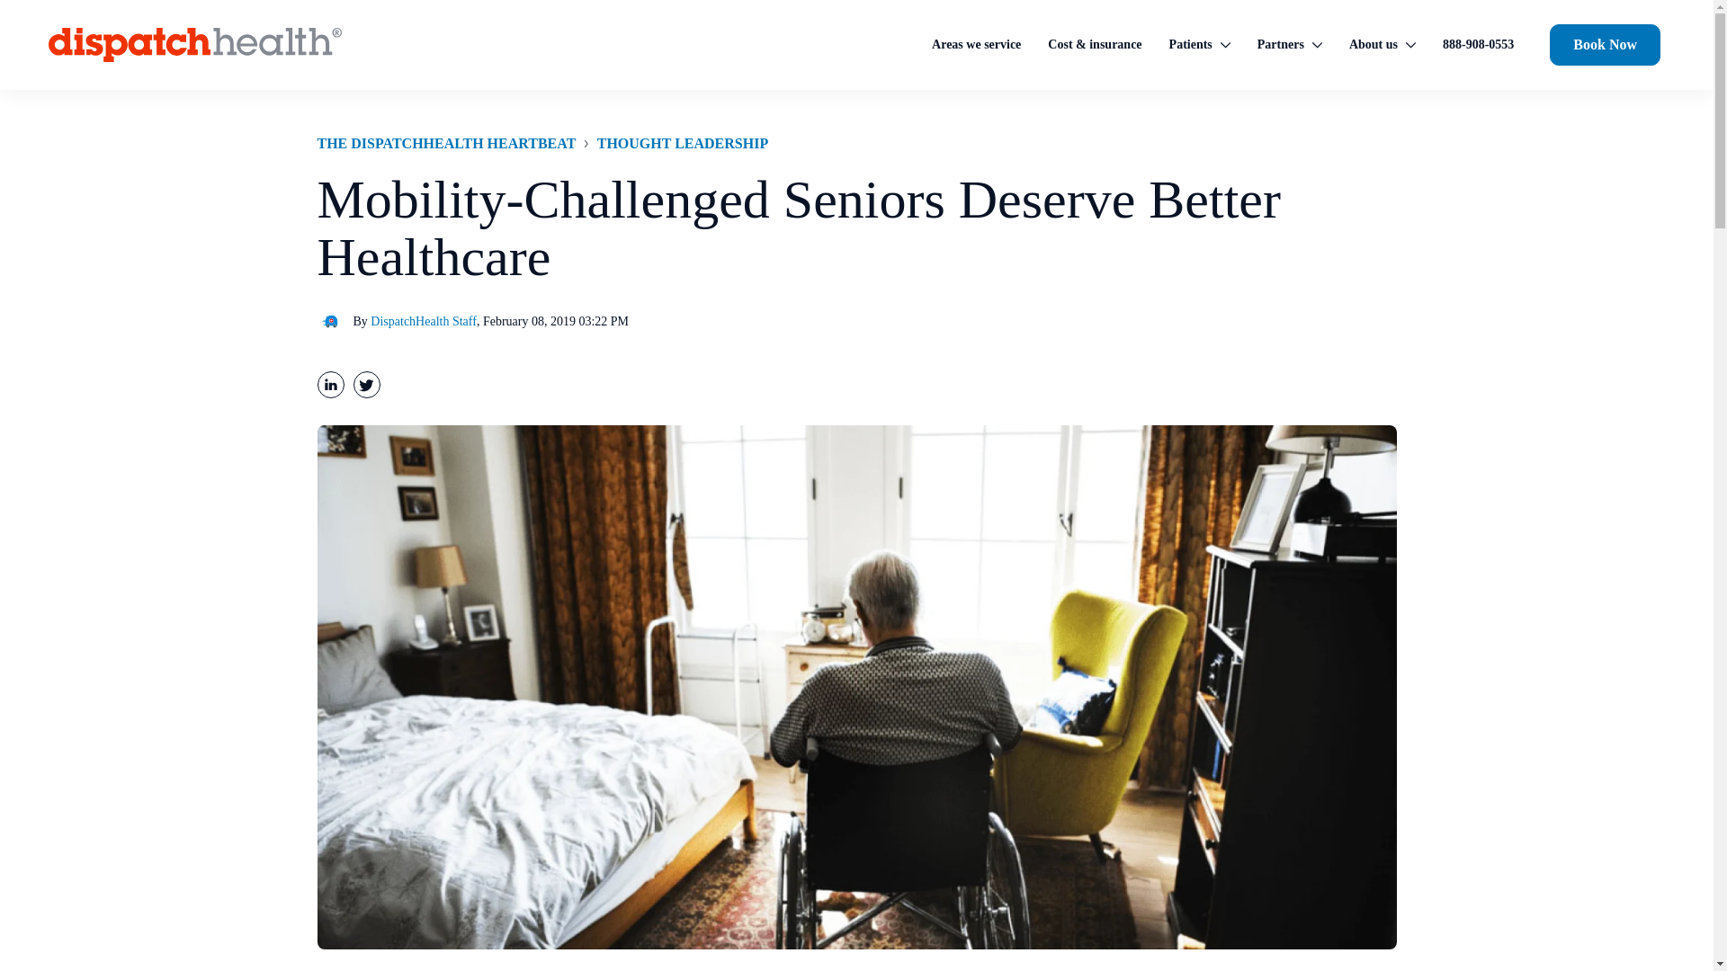  What do you see at coordinates (975, 47) in the screenshot?
I see `Areas we service` at bounding box center [975, 47].